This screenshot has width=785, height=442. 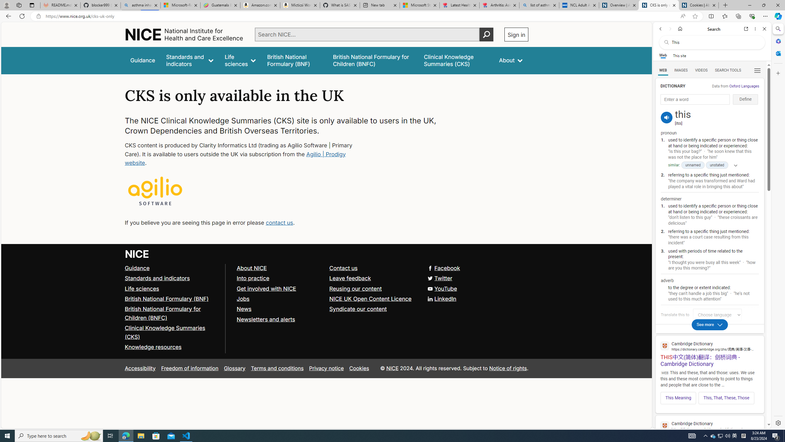 I want to click on Read aloud this page (Ctrl+Shift+U), so click(x=683, y=16).